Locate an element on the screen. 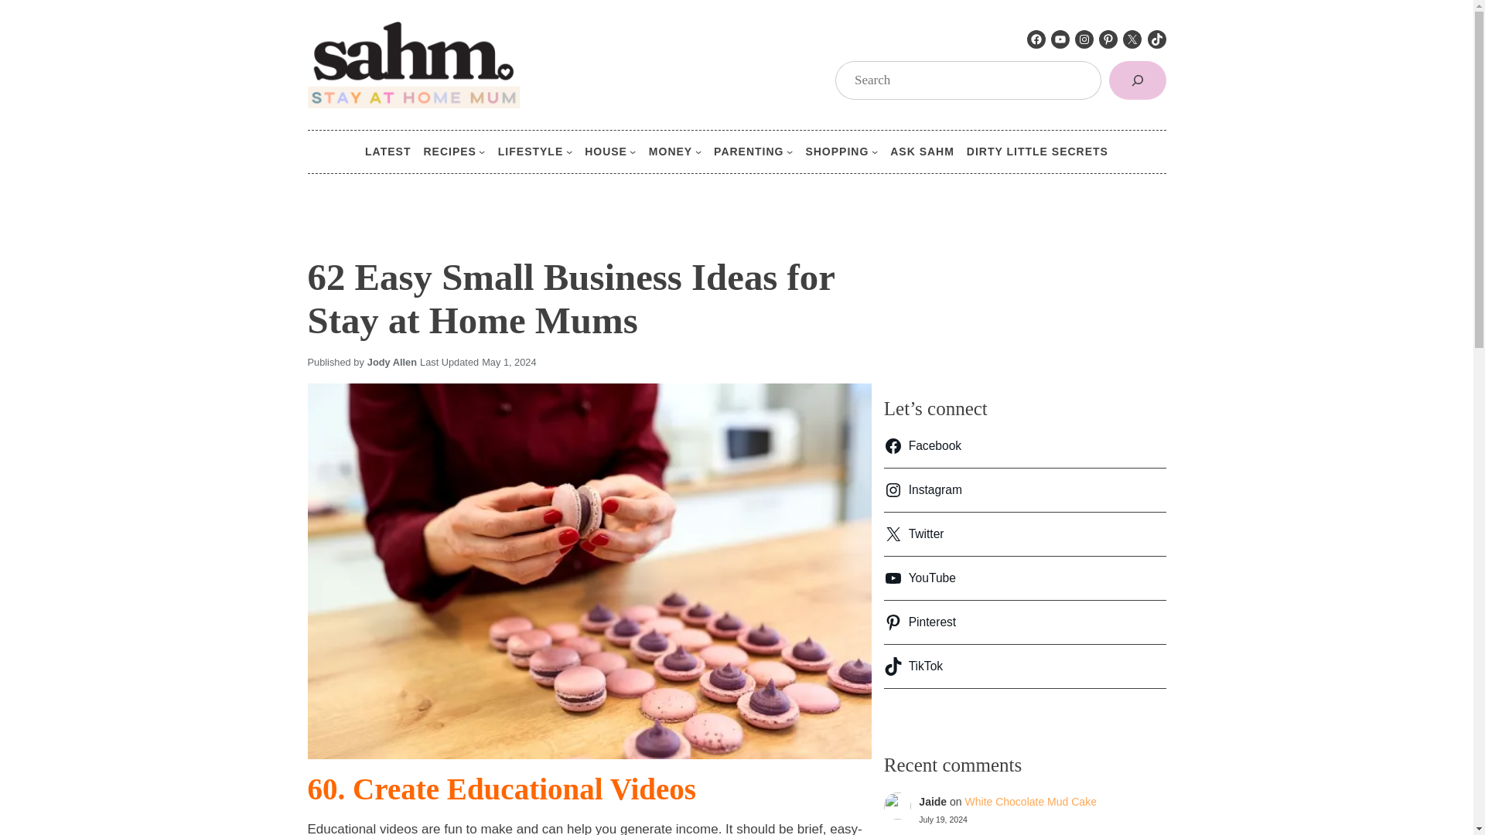 The height and width of the screenshot is (835, 1485). TikTok is located at coordinates (1157, 39).